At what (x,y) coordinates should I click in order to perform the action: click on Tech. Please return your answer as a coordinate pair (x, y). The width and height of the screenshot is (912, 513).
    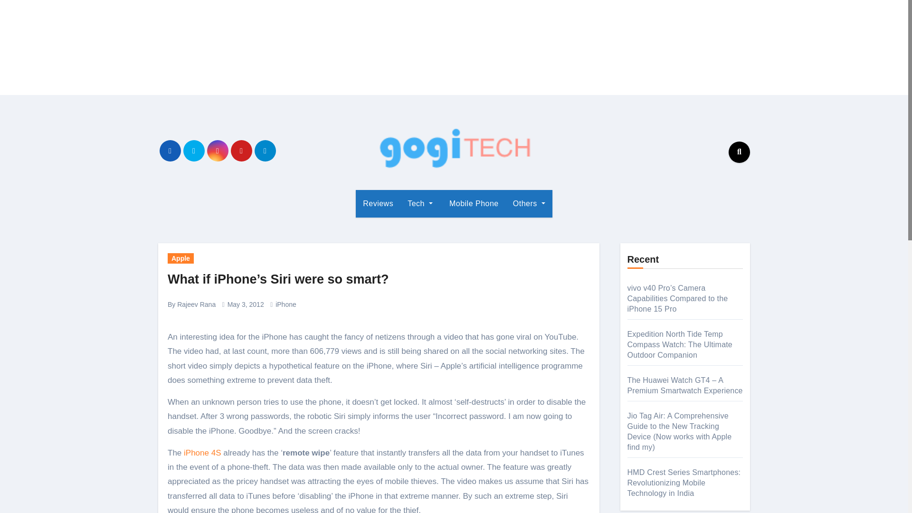
    Looking at the image, I should click on (420, 203).